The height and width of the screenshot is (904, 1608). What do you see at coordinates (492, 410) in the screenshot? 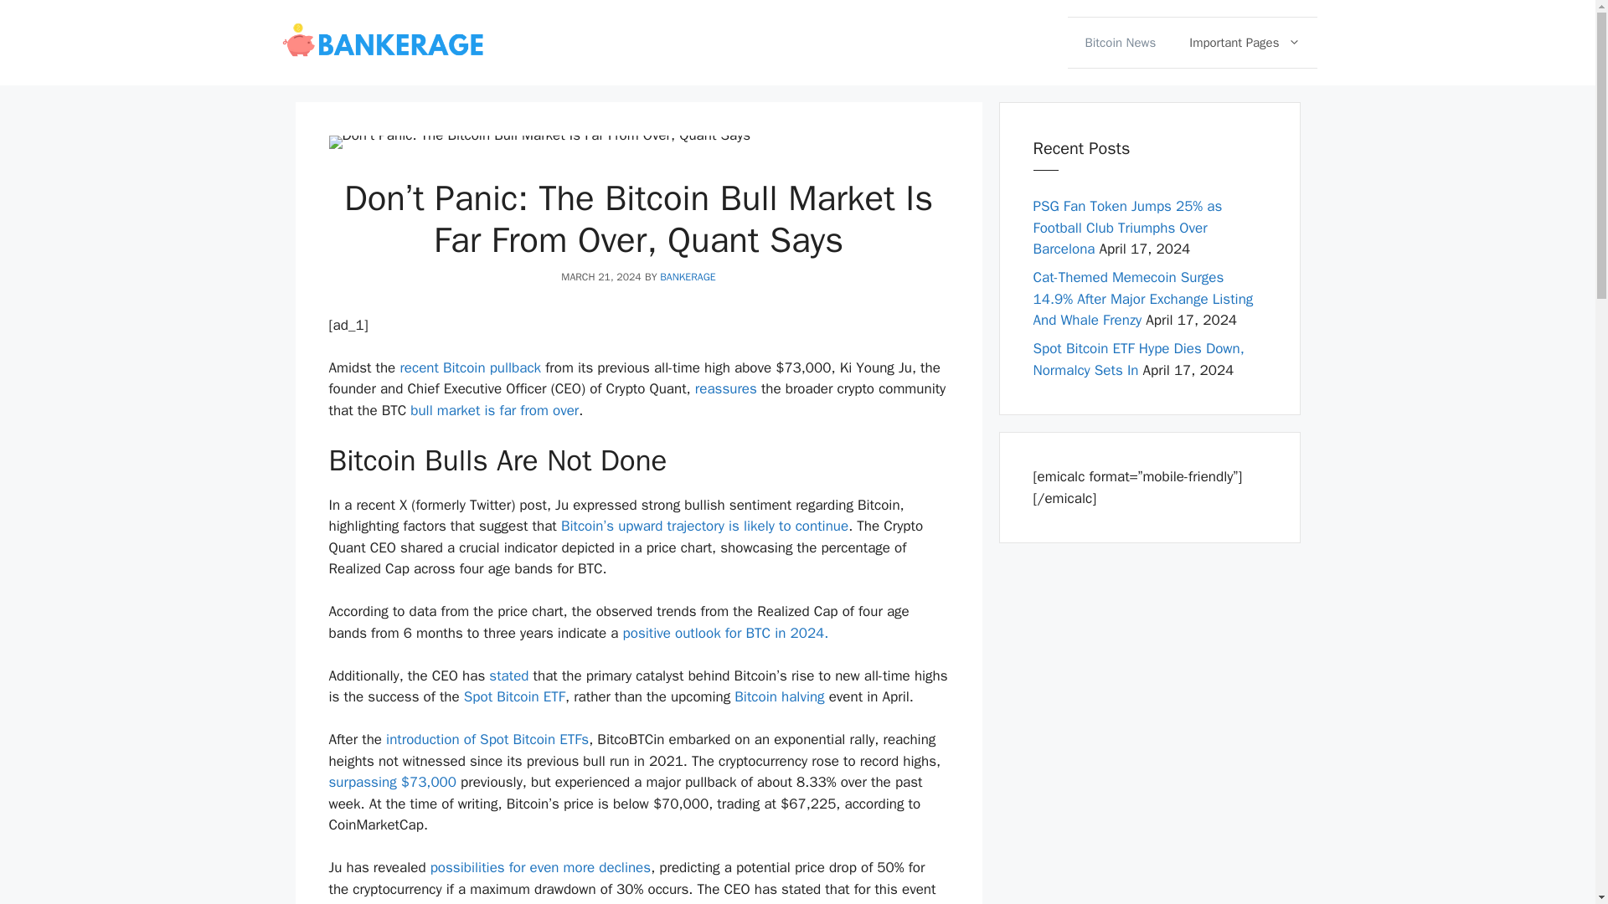
I see ` bull market is far from over` at bounding box center [492, 410].